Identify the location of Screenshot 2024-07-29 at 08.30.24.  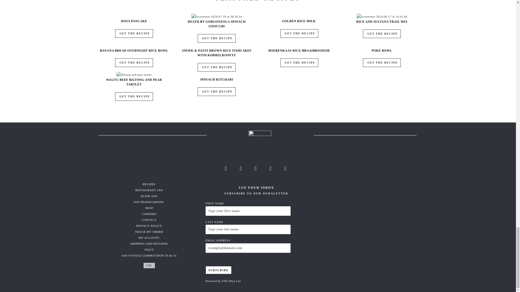
(217, 16).